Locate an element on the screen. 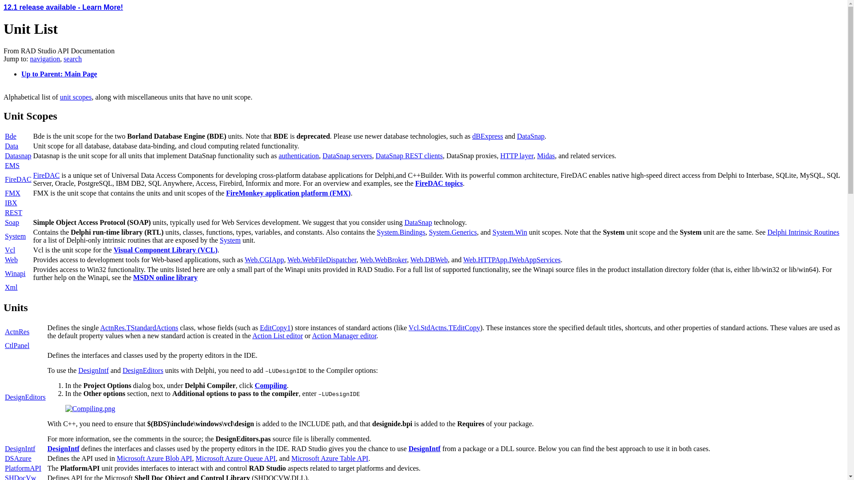  Vcl is located at coordinates (10, 250).